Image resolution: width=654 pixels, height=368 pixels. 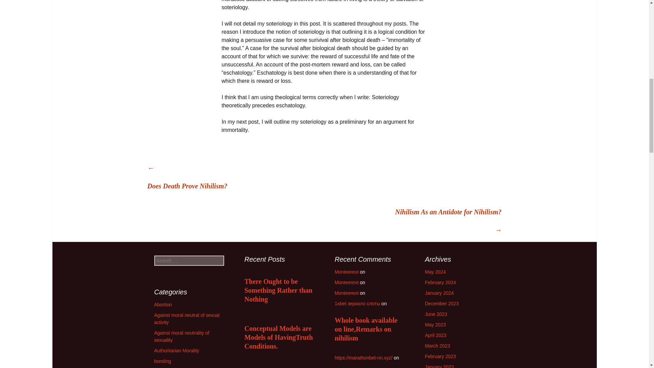 What do you see at coordinates (439, 293) in the screenshot?
I see `January 2024` at bounding box center [439, 293].